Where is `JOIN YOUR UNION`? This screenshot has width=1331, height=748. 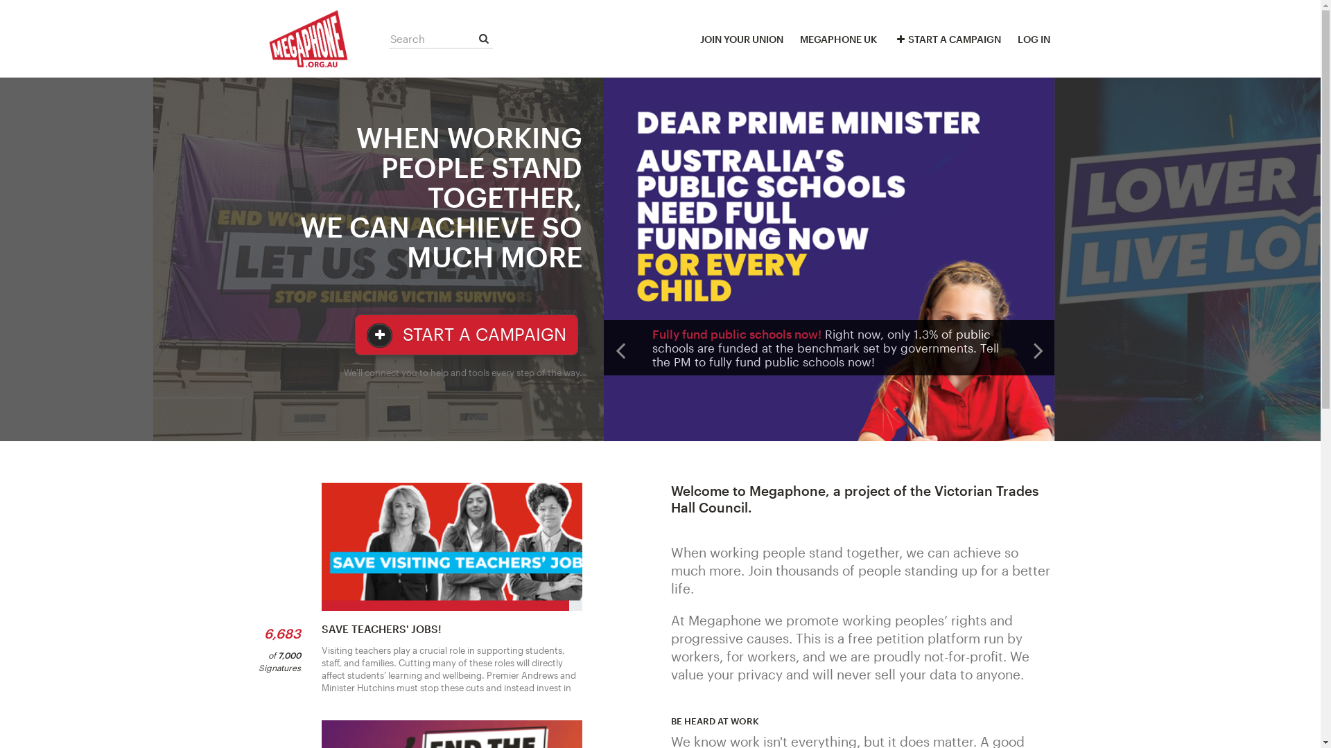 JOIN YOUR UNION is located at coordinates (742, 39).